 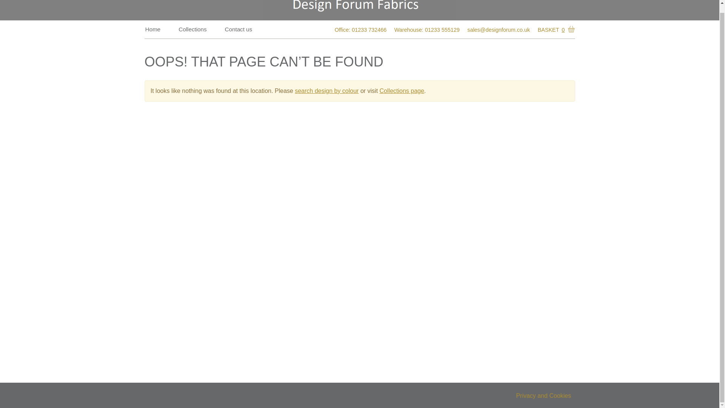 What do you see at coordinates (544, 396) in the screenshot?
I see `Privacy and Cookies` at bounding box center [544, 396].